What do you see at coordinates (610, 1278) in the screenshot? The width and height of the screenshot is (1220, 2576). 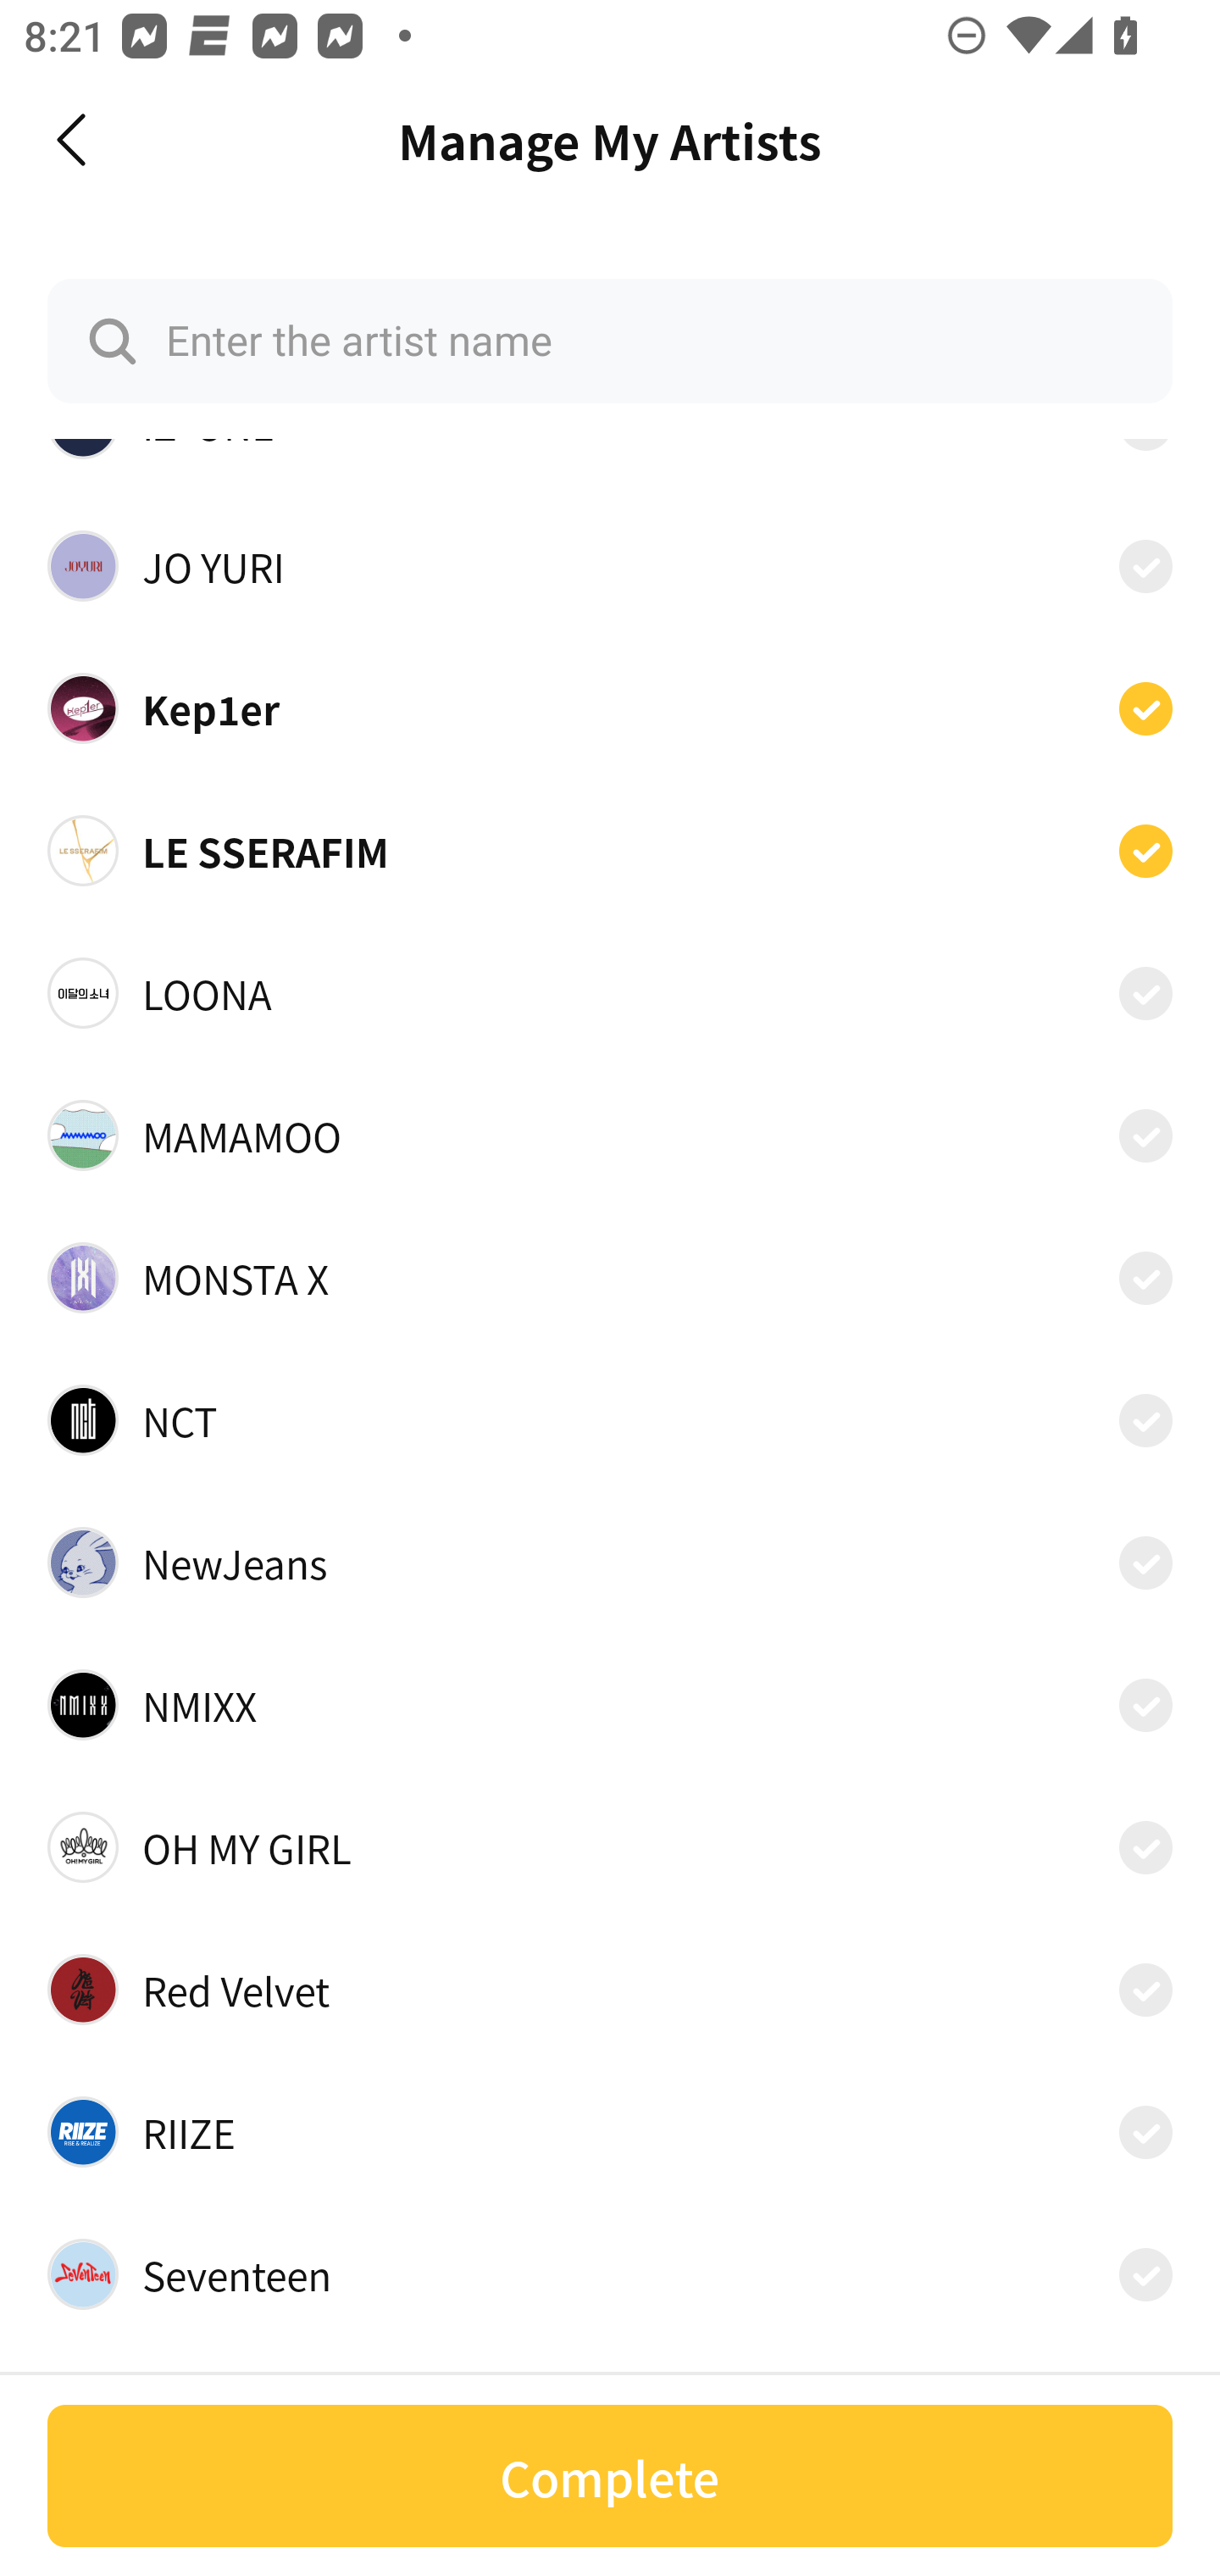 I see `MONSTA X` at bounding box center [610, 1278].